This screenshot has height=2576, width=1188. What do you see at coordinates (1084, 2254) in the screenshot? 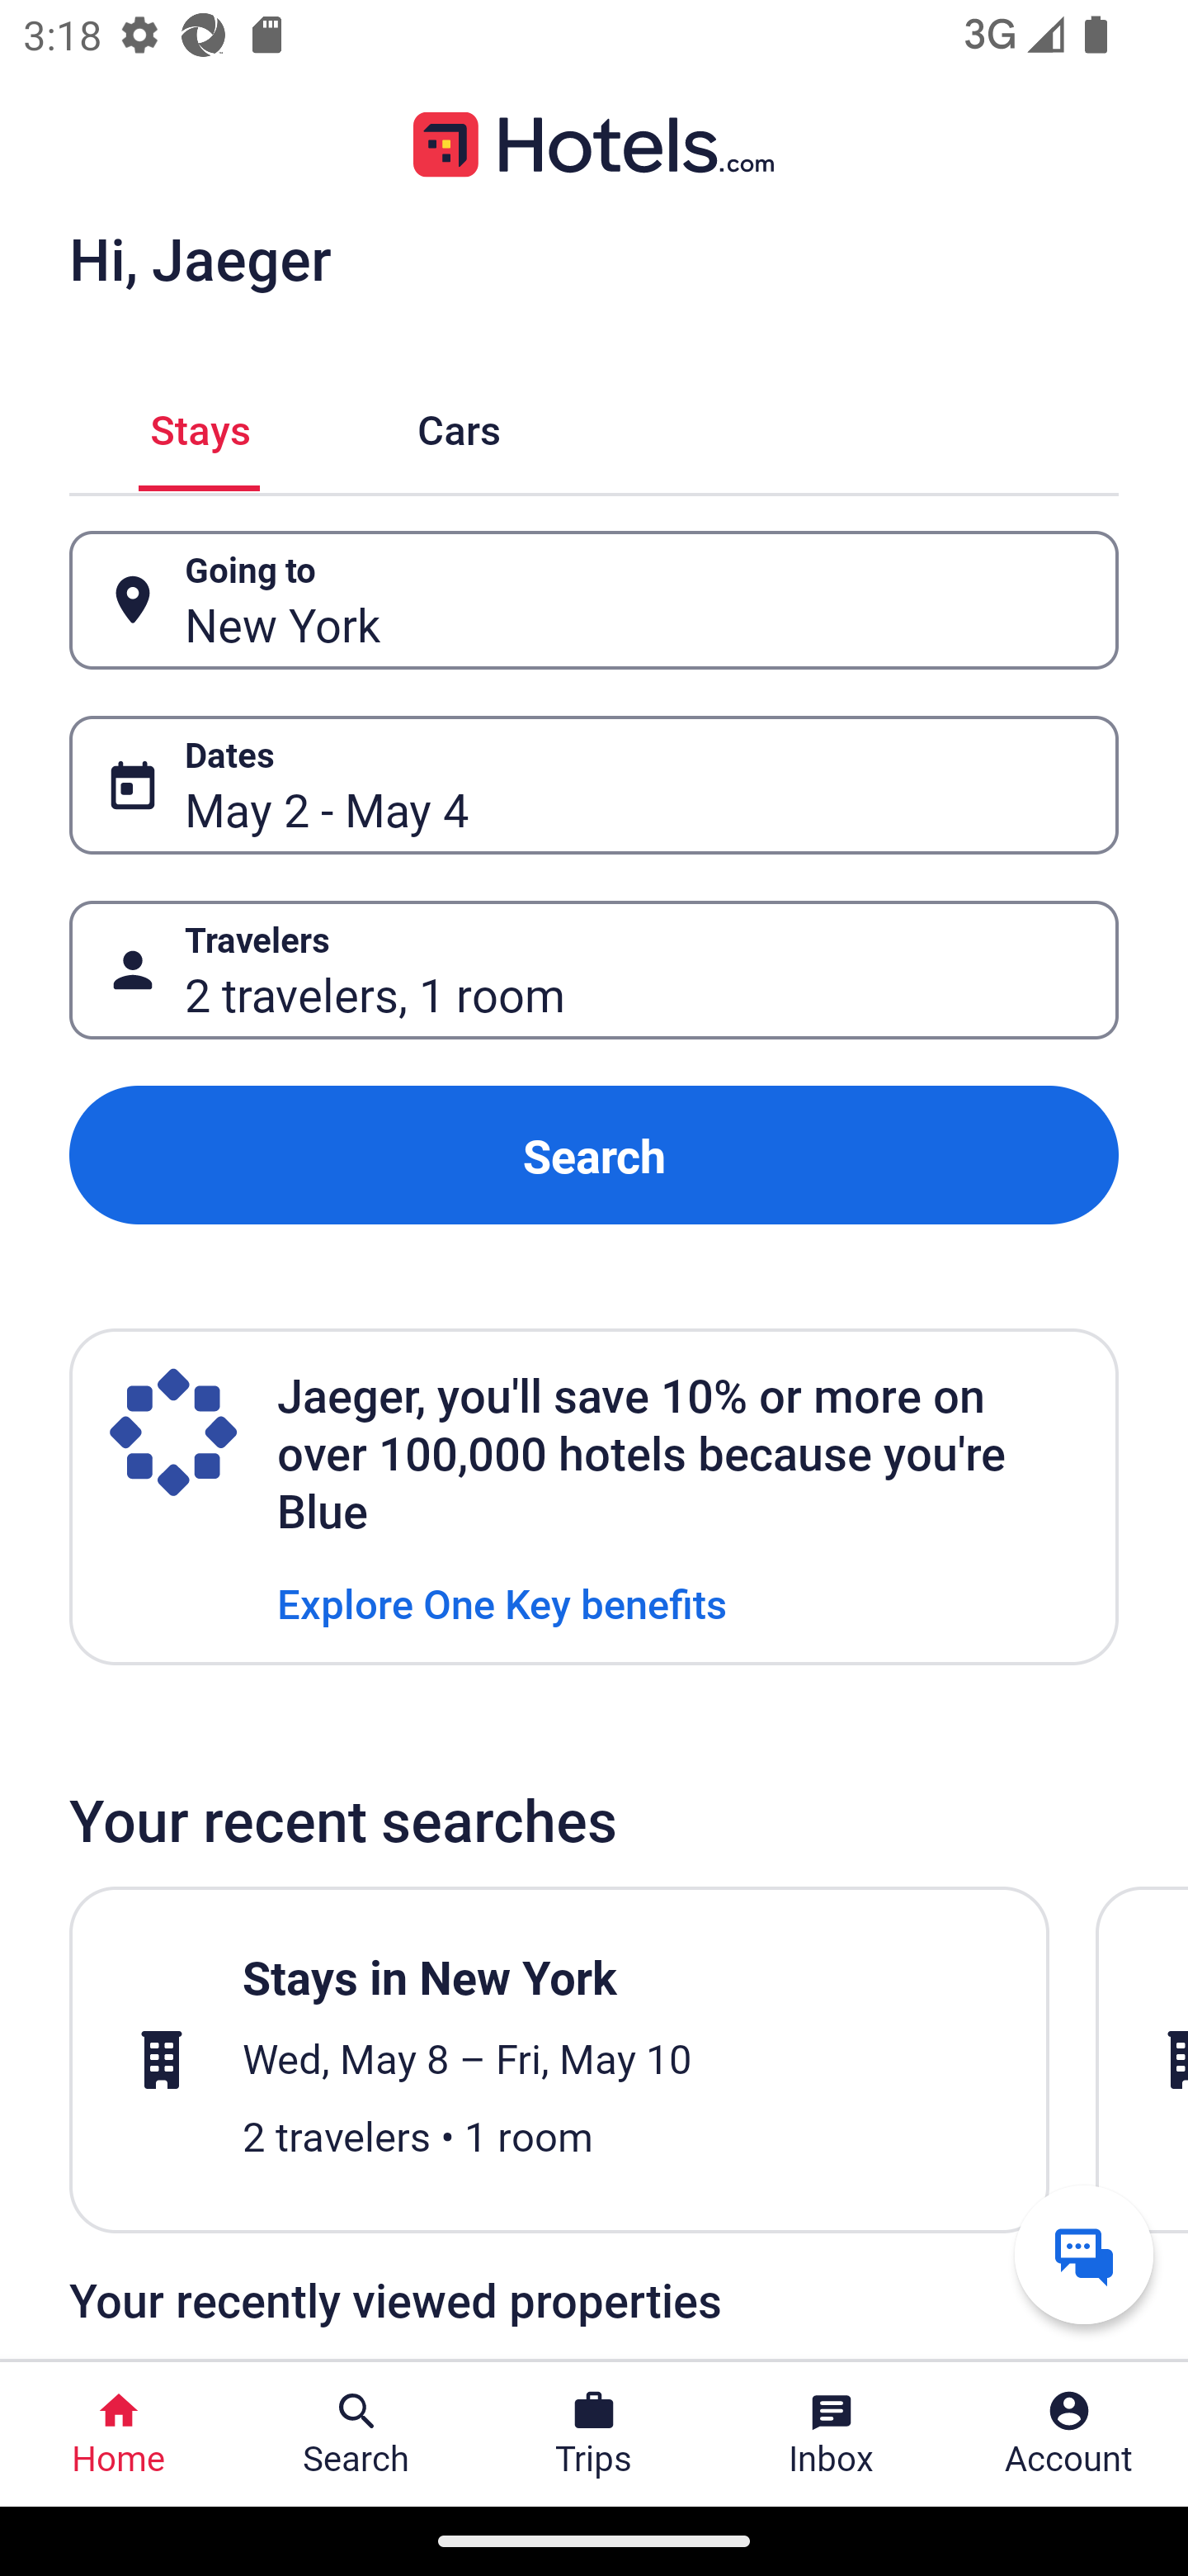
I see `Get help from a virtual agent` at bounding box center [1084, 2254].